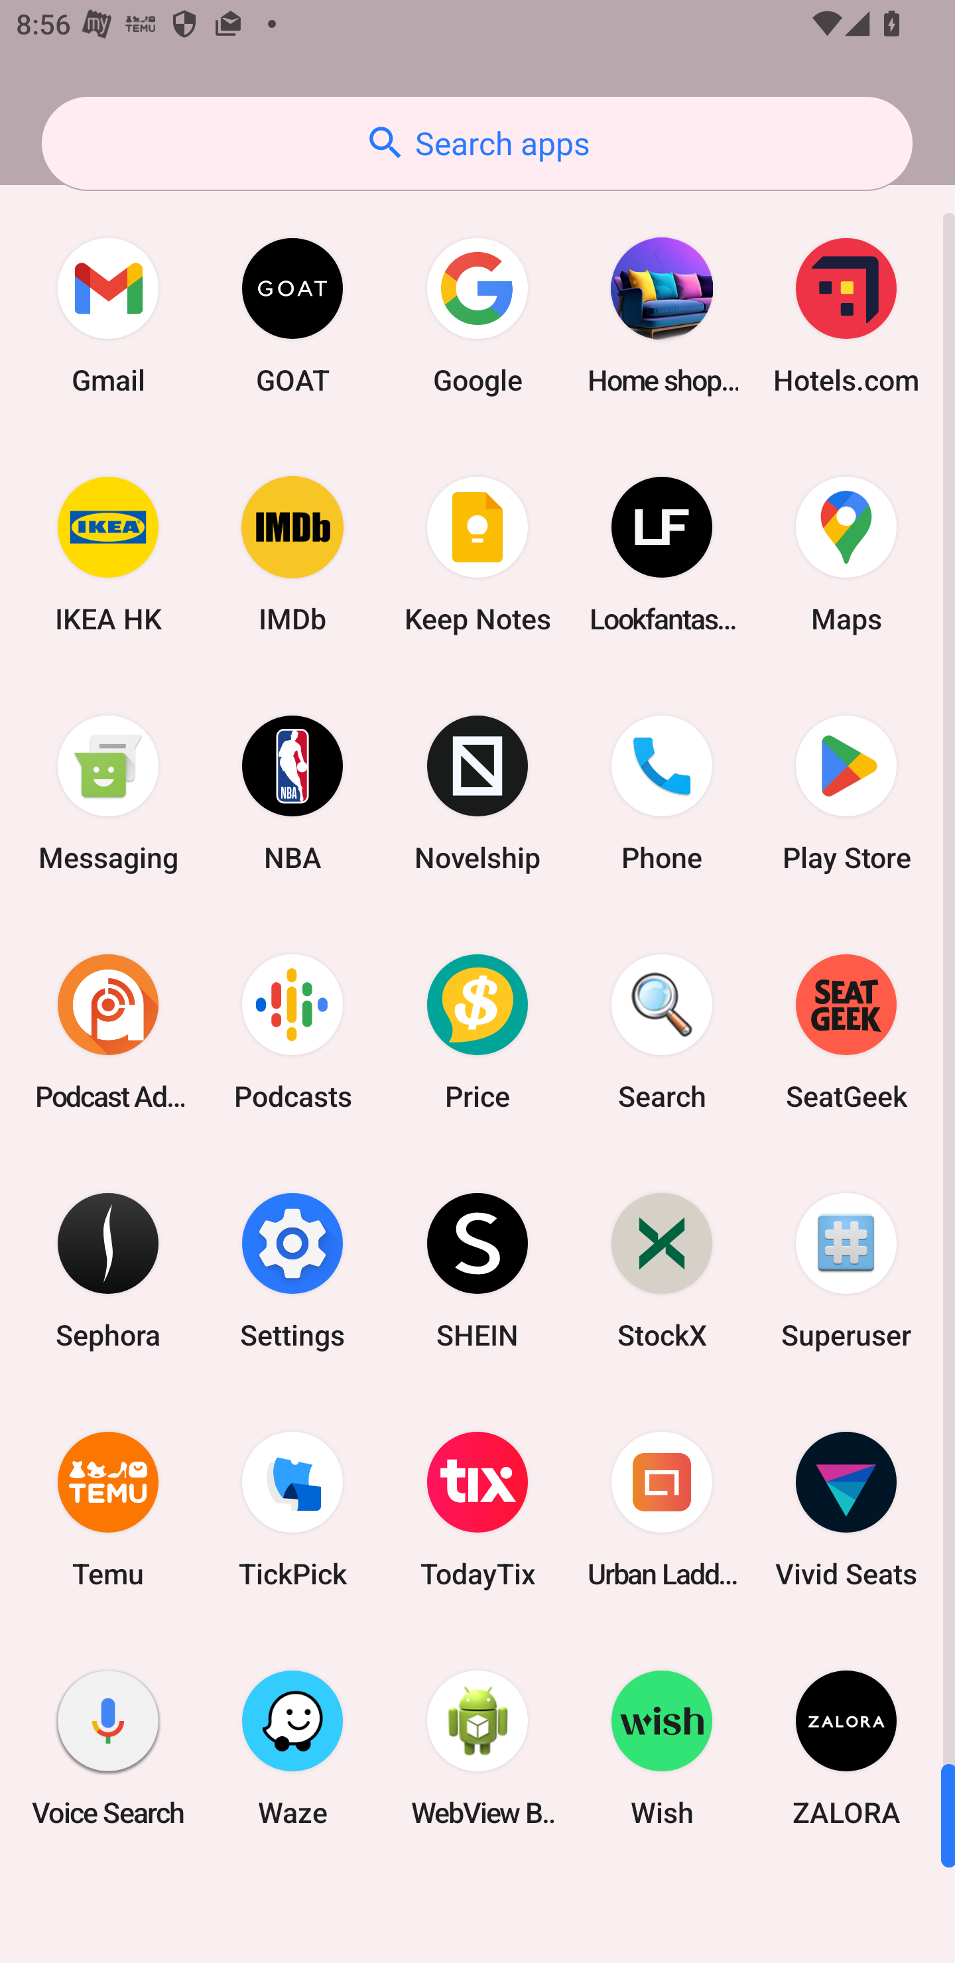  What do you see at coordinates (477, 1269) in the screenshot?
I see `SHEIN` at bounding box center [477, 1269].